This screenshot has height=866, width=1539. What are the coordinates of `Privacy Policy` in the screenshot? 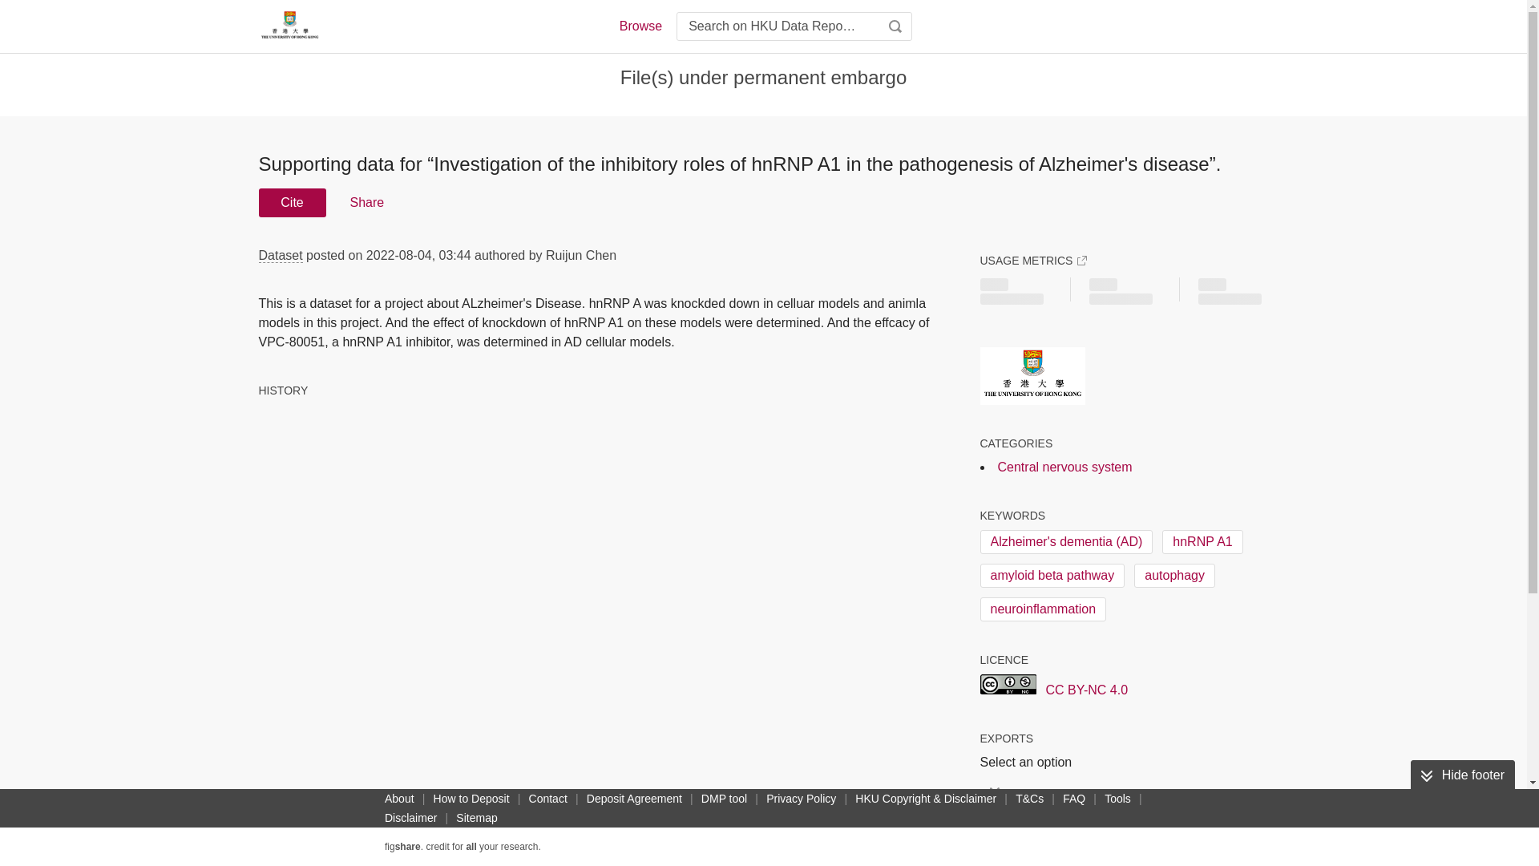 It's located at (801, 798).